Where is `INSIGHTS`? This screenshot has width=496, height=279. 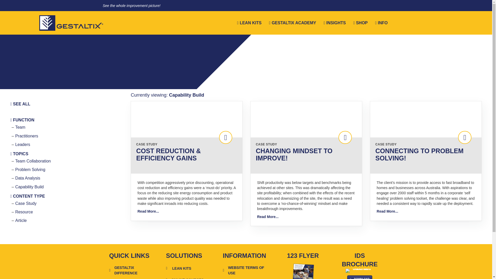
INSIGHTS is located at coordinates (335, 23).